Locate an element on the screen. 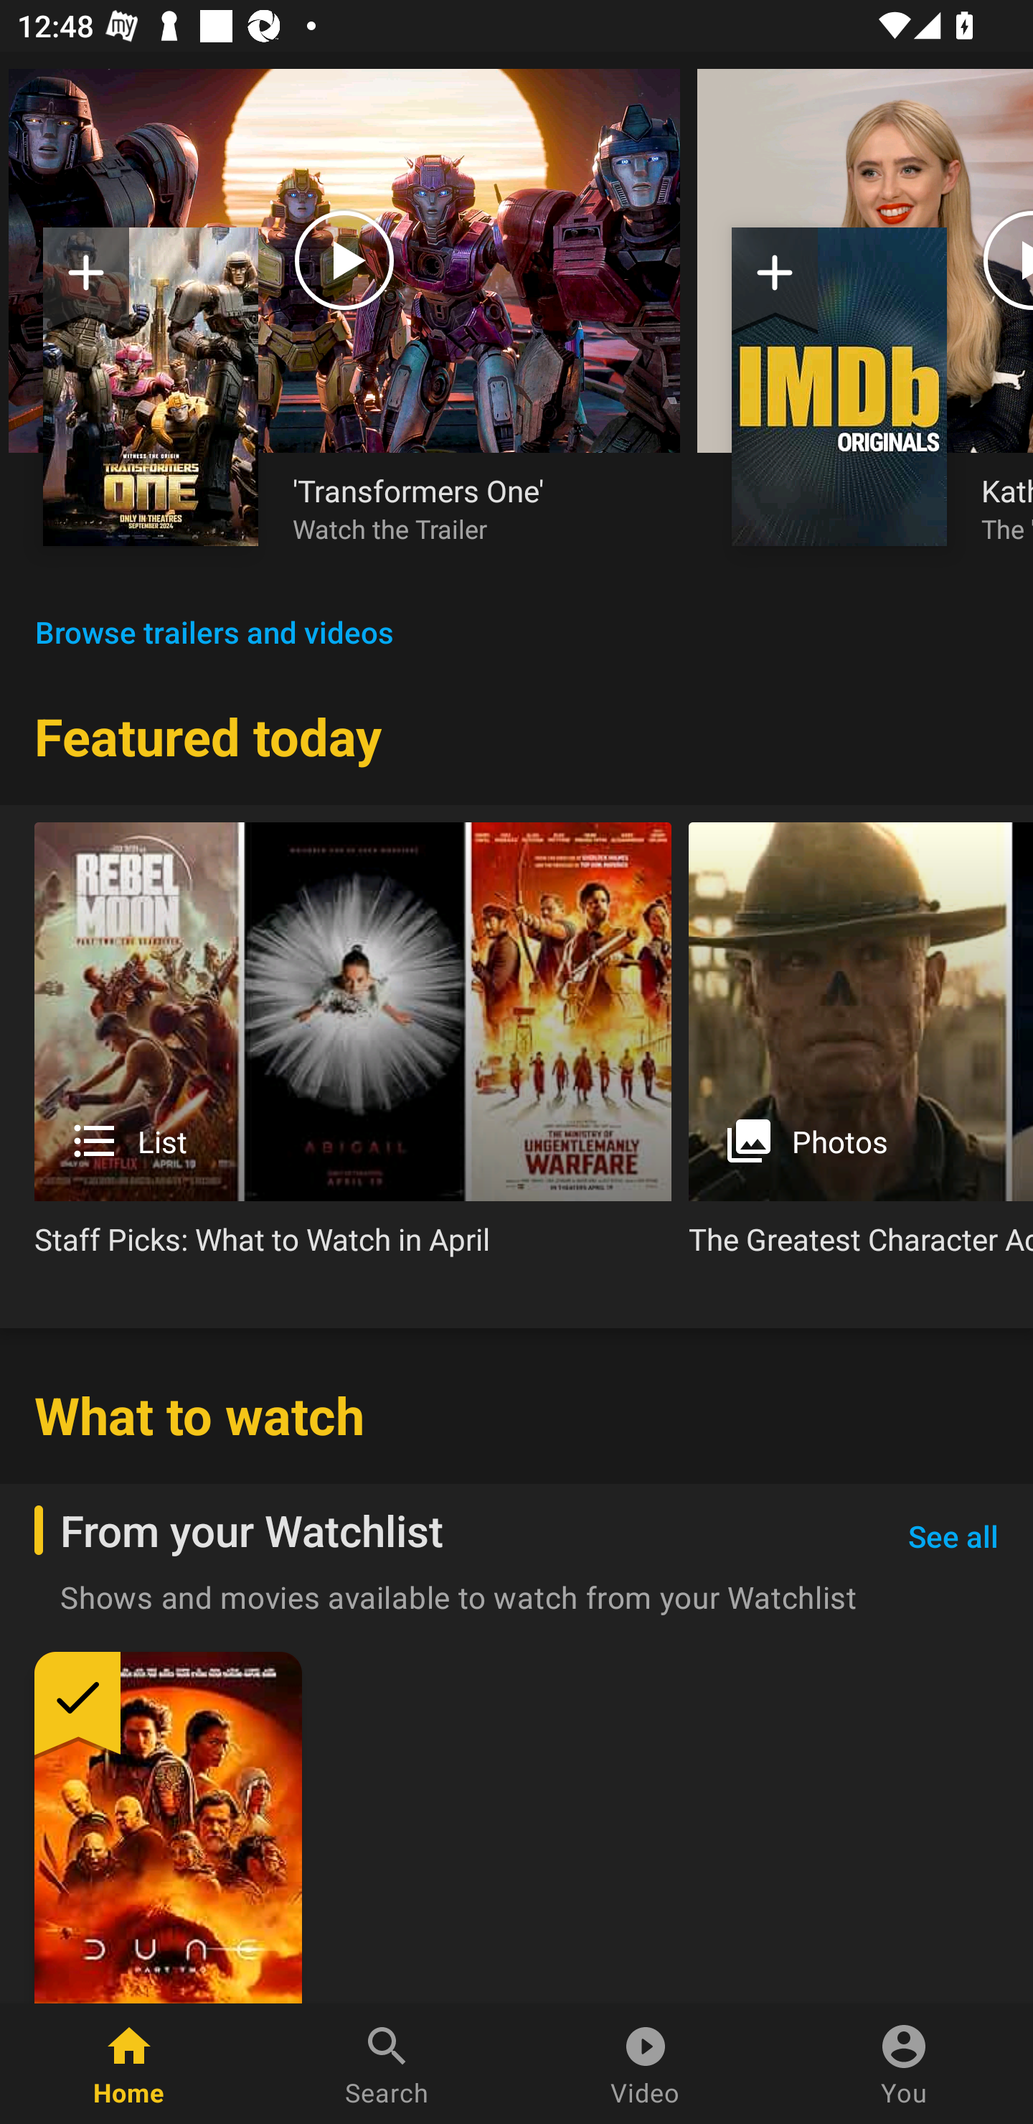 The height and width of the screenshot is (2124, 1033). Not in watchlist is located at coordinates (86, 281).